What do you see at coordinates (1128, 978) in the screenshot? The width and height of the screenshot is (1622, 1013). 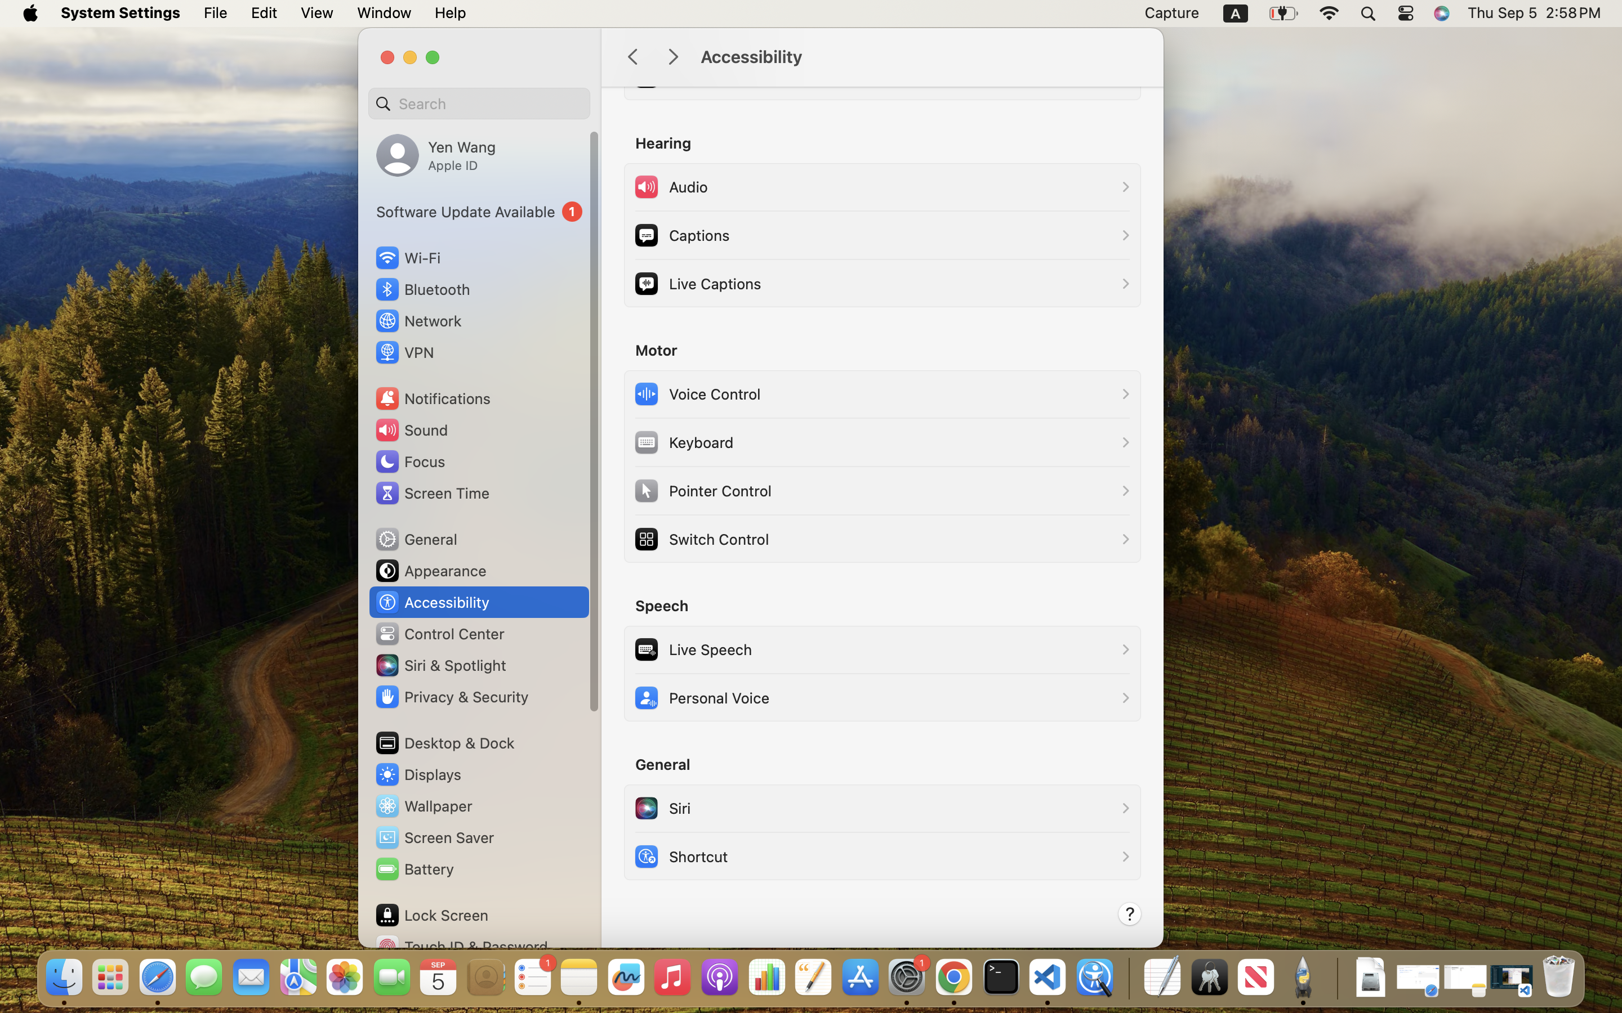 I see `0.4285714328289032` at bounding box center [1128, 978].